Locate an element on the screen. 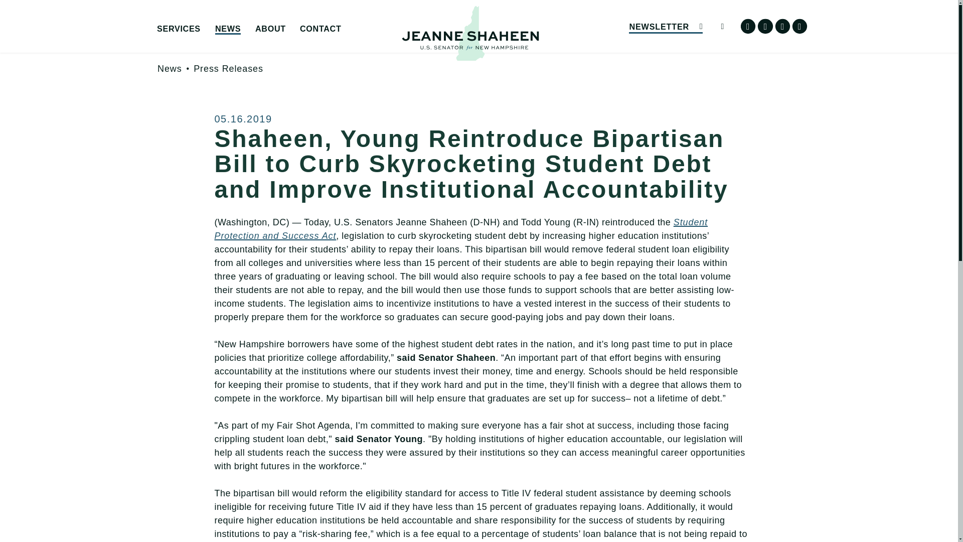 Image resolution: width=963 pixels, height=542 pixels. Press Releases is located at coordinates (228, 68).